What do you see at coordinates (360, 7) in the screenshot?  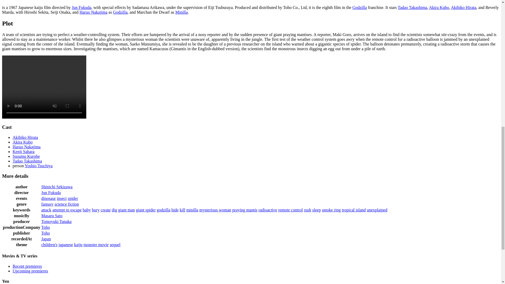 I see `Godzilla` at bounding box center [360, 7].